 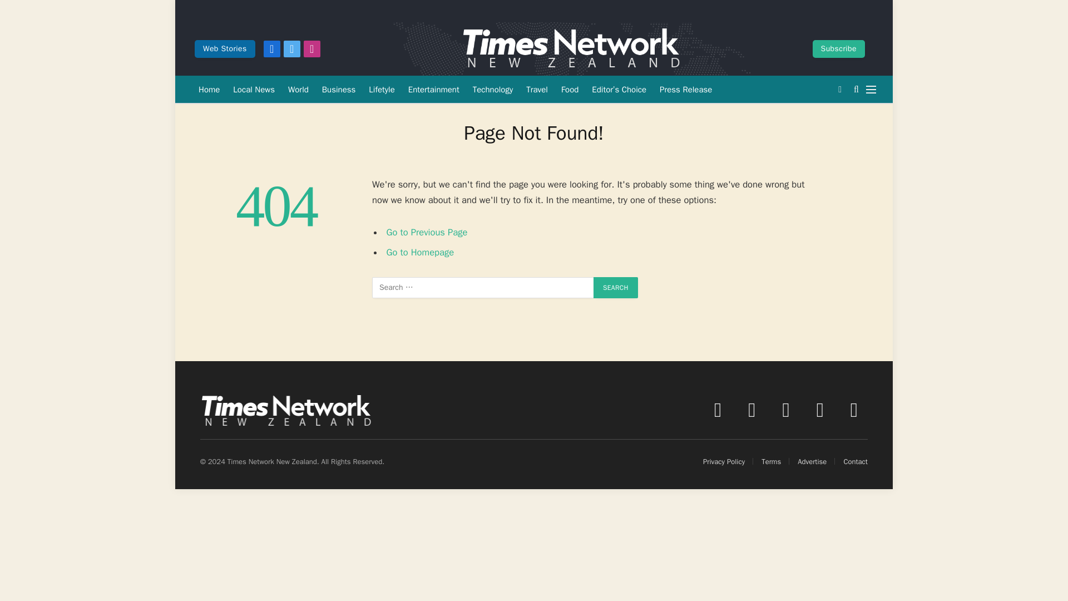 I want to click on Local News, so click(x=254, y=89).